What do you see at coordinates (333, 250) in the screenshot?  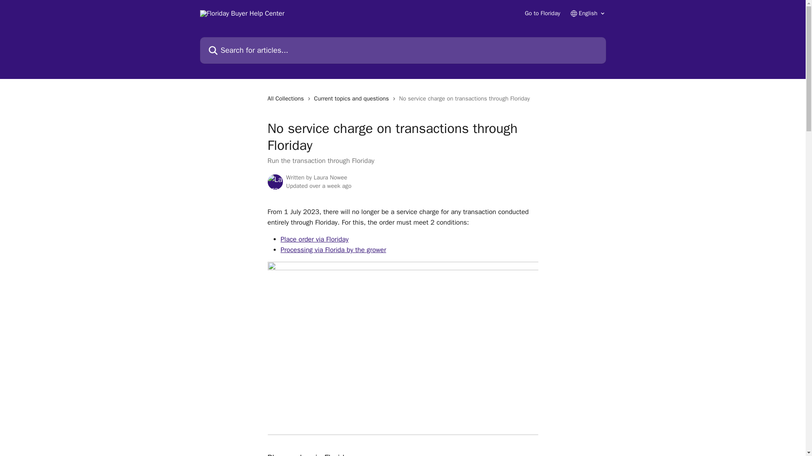 I see `Processing via Florida by the grower` at bounding box center [333, 250].